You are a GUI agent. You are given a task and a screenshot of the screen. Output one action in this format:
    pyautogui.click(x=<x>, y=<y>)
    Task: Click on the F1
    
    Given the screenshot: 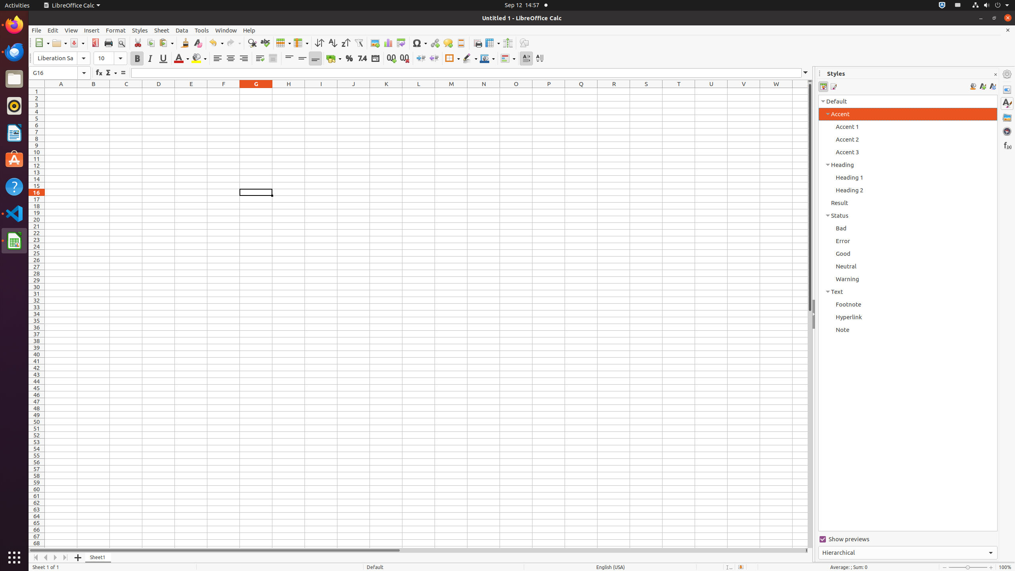 What is the action you would take?
    pyautogui.click(x=224, y=91)
    